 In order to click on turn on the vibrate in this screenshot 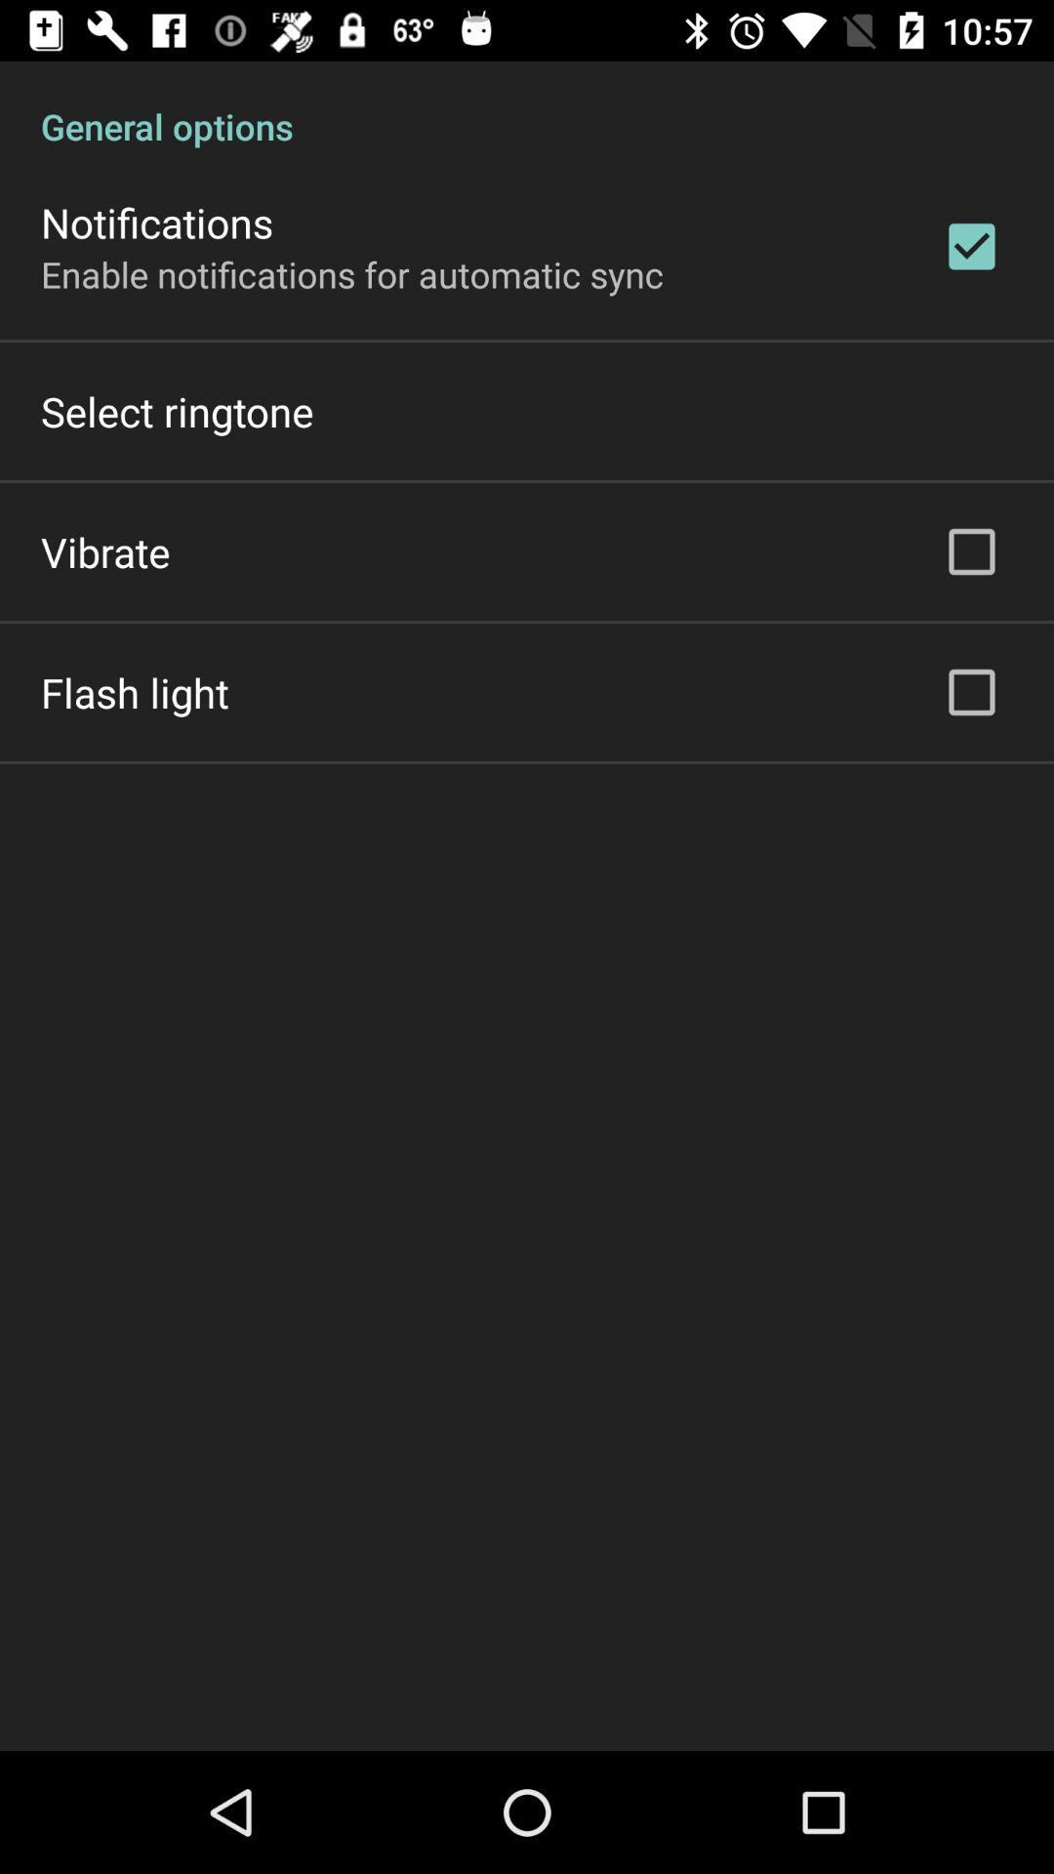, I will do `click(105, 550)`.